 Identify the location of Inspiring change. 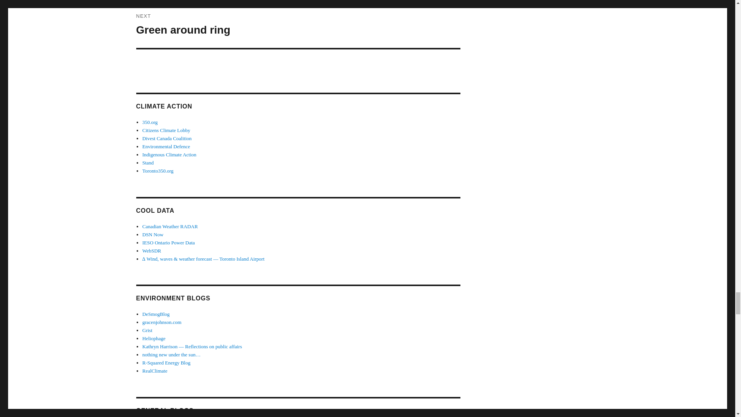
(166, 146).